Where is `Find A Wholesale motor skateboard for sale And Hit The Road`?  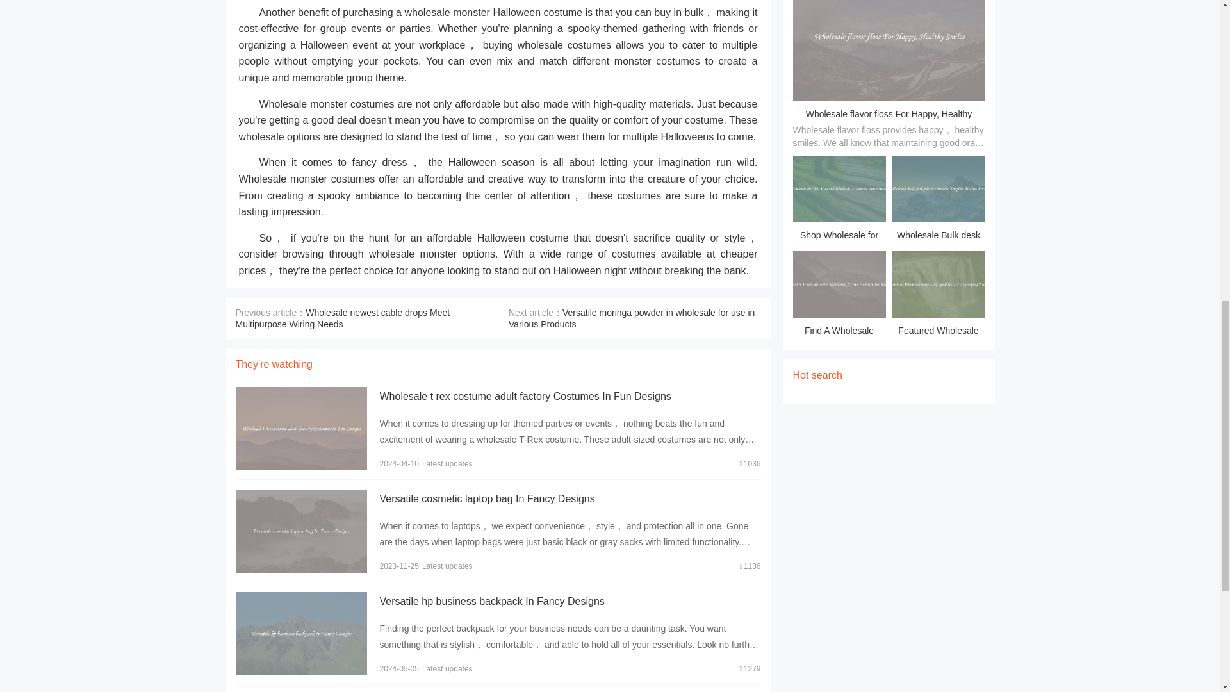 Find A Wholesale motor skateboard for sale And Hit The Road is located at coordinates (839, 296).